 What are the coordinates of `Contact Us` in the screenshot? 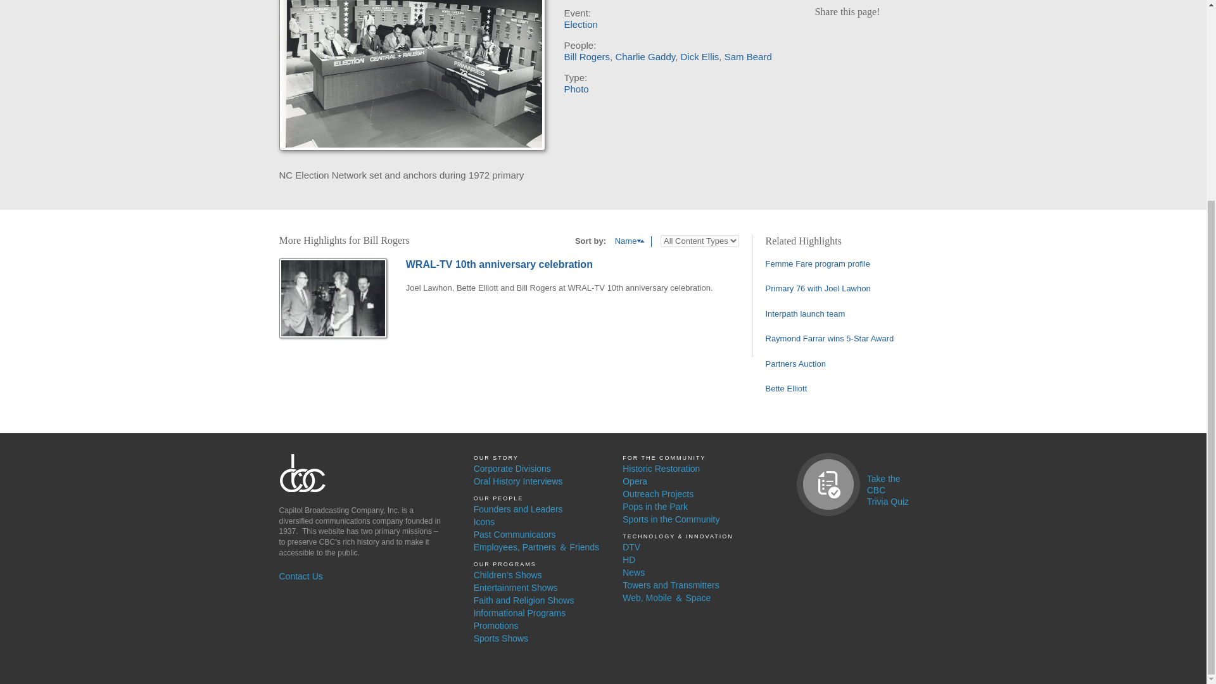 It's located at (359, 576).